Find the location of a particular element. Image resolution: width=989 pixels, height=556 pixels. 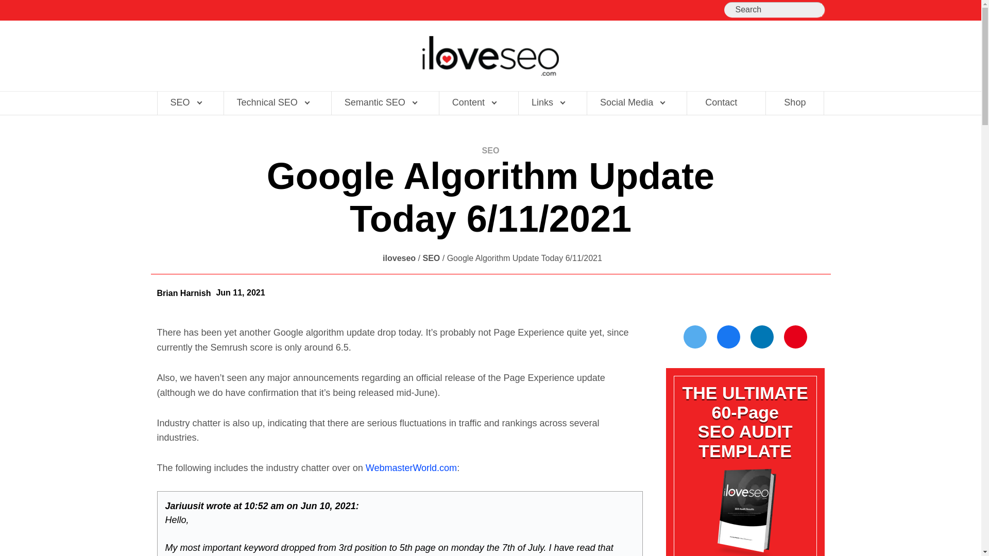

Linkedin is located at coordinates (762, 337).